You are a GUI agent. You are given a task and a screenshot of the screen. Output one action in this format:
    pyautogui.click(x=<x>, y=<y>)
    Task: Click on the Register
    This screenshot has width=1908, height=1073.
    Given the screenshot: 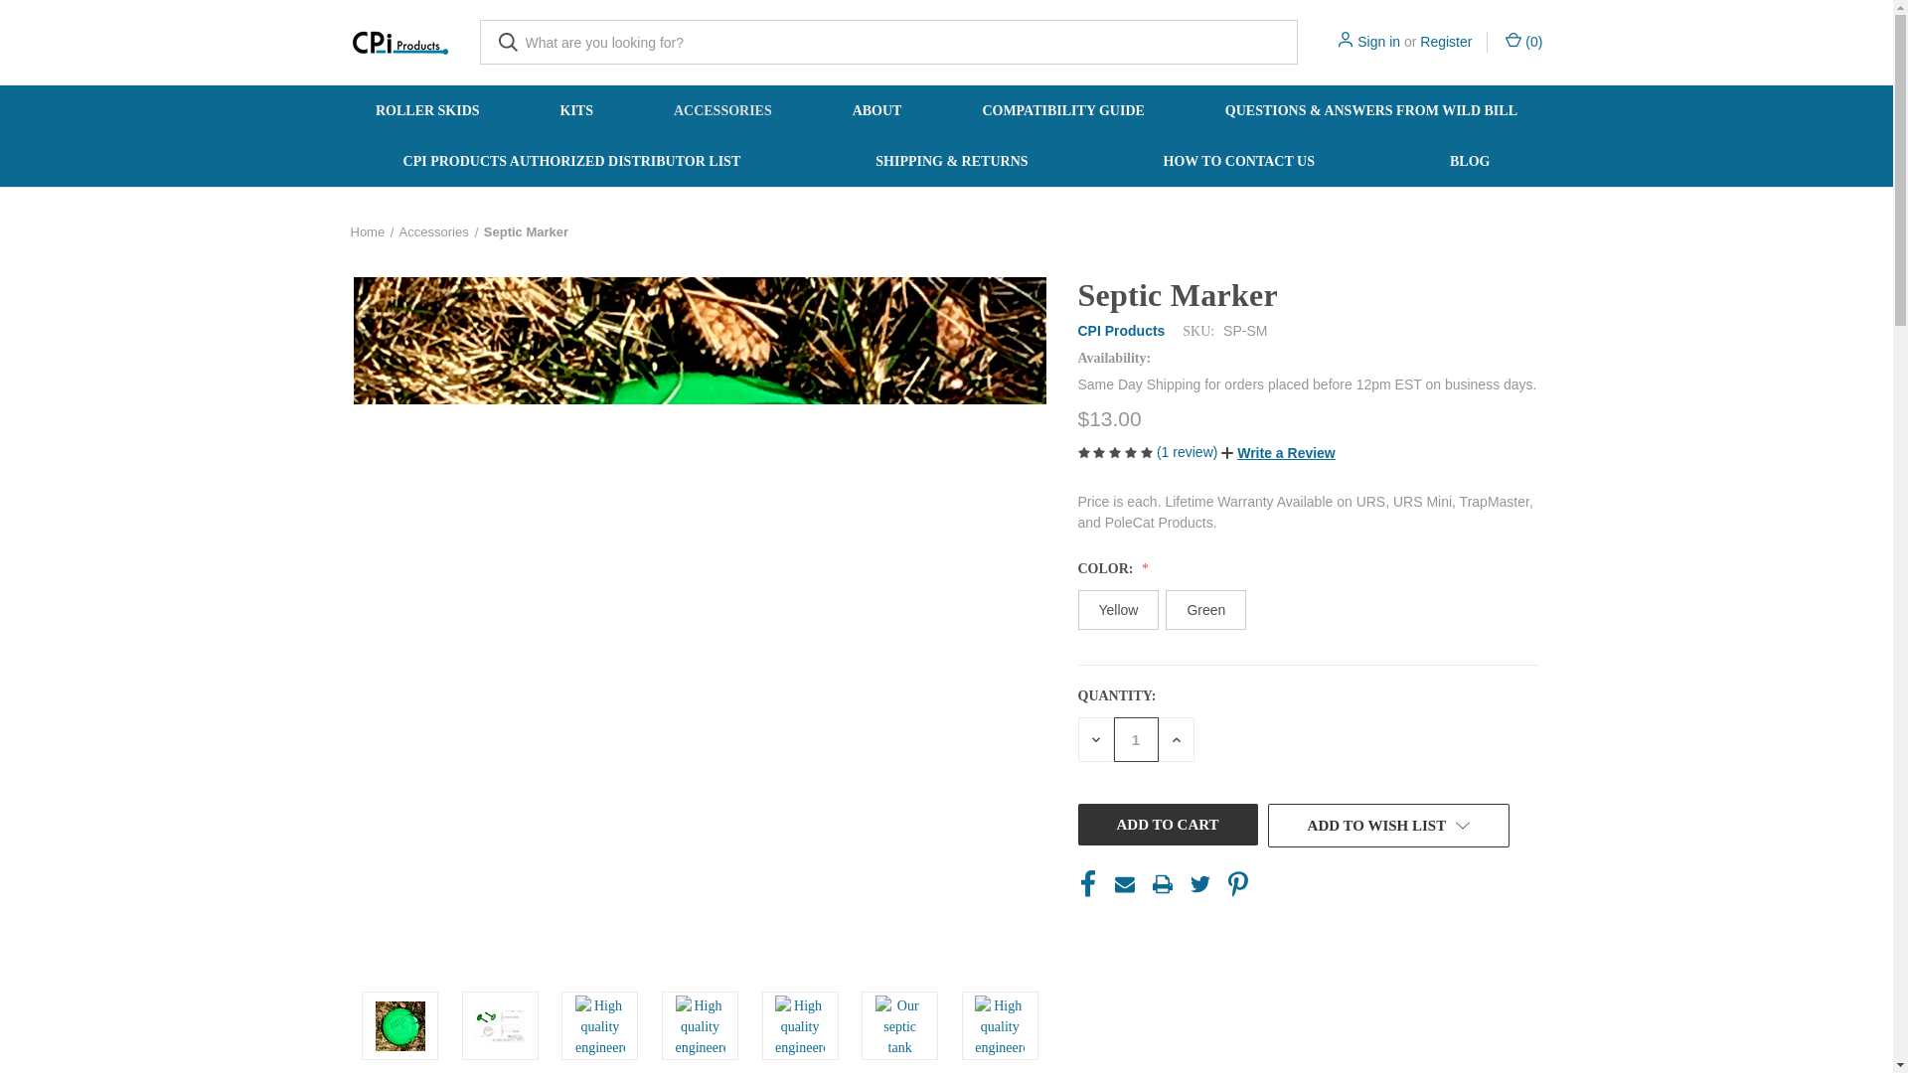 What is the action you would take?
    pyautogui.click(x=1445, y=42)
    